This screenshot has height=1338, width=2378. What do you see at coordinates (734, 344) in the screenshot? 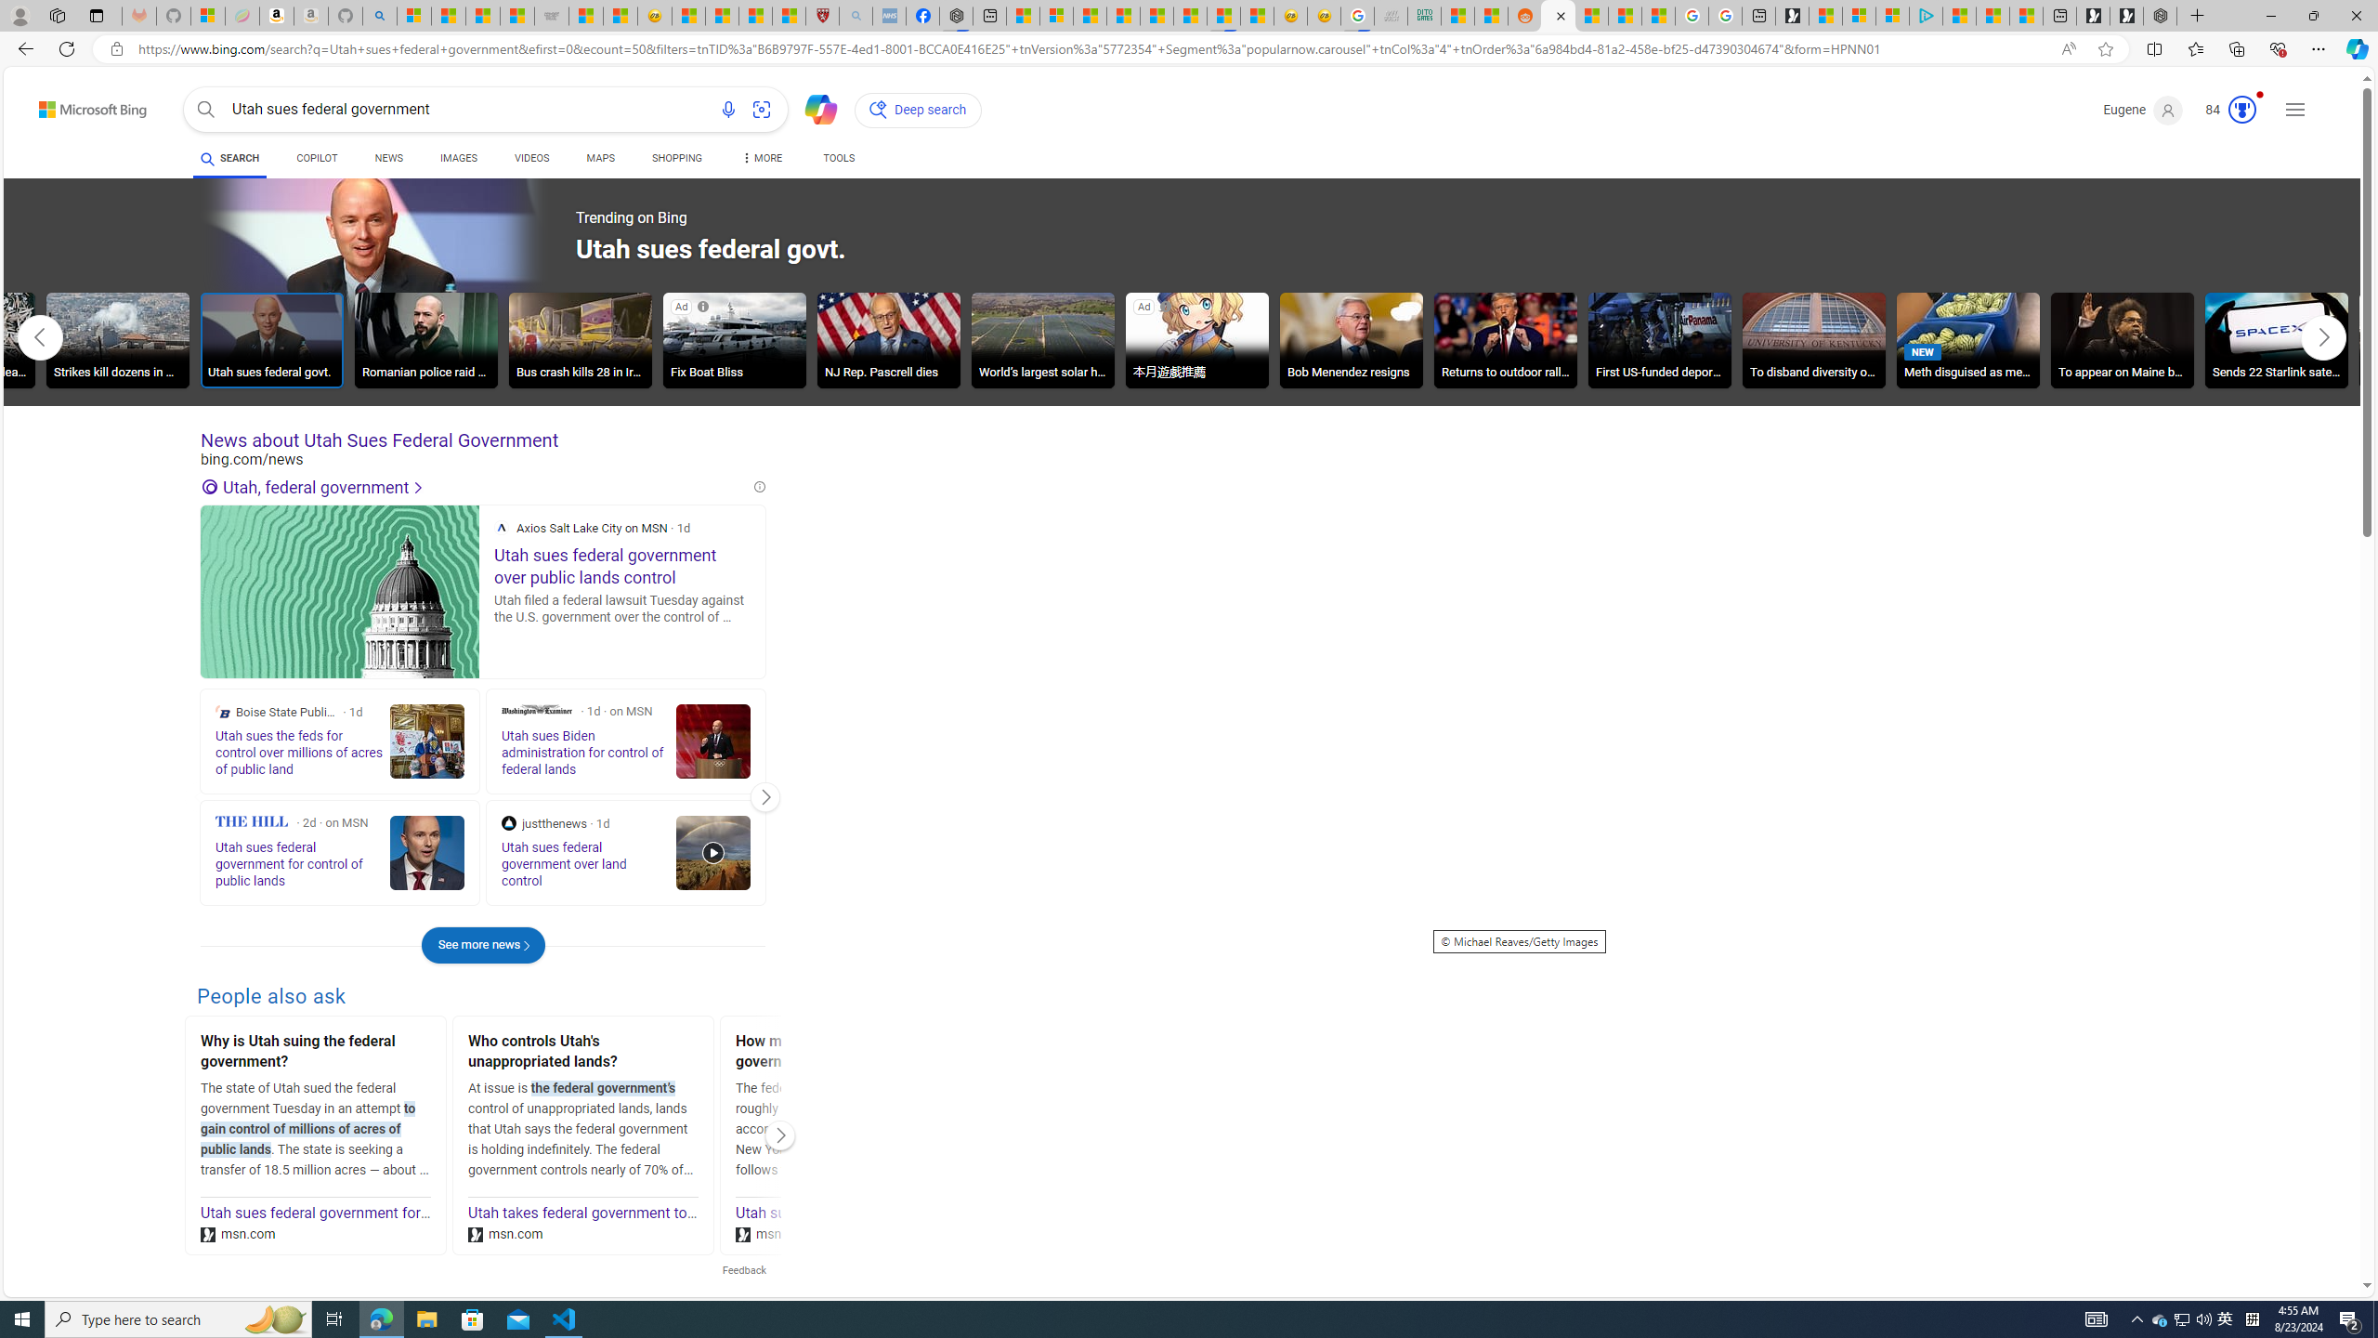
I see `Fix Boat BlissAd` at bounding box center [734, 344].